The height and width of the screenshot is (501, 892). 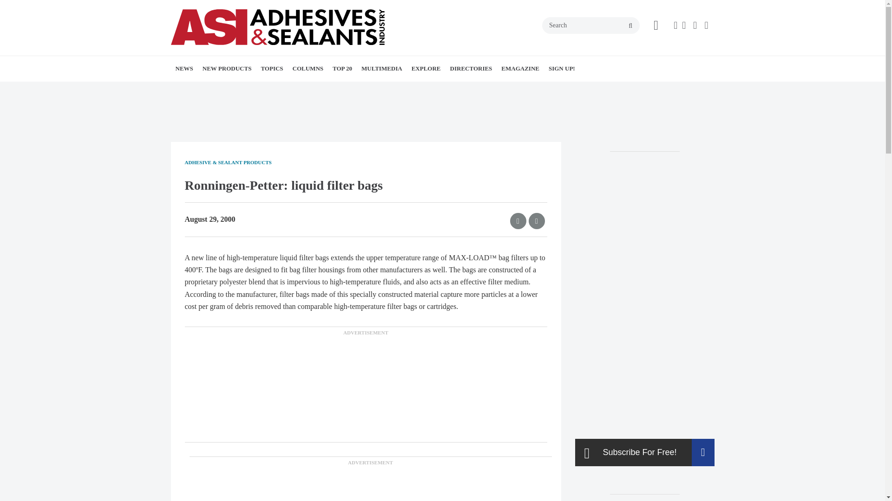 I want to click on FINISHED ADHESIVES AND SEALANTS, so click(x=314, y=95).